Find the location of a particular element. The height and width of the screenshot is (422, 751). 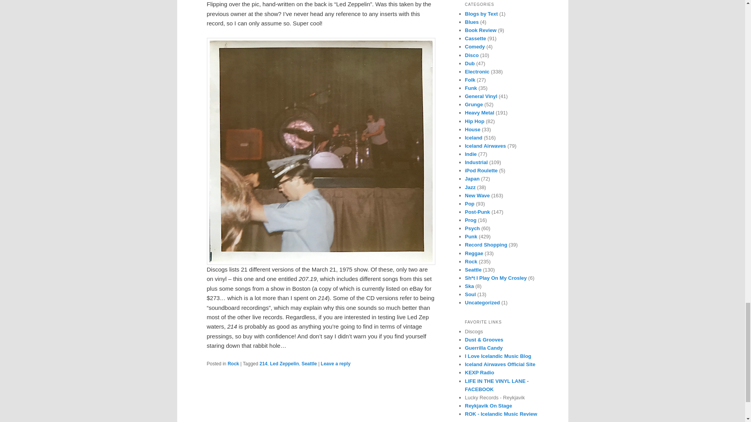

214 is located at coordinates (264, 364).